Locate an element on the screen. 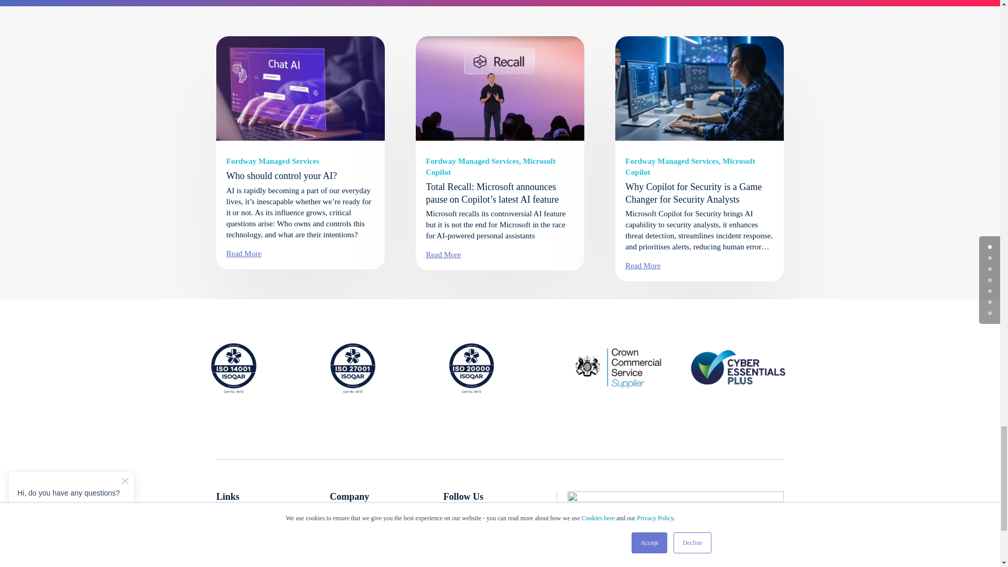 The width and height of the screenshot is (1008, 567). Who should control your AI? is located at coordinates (281, 175).